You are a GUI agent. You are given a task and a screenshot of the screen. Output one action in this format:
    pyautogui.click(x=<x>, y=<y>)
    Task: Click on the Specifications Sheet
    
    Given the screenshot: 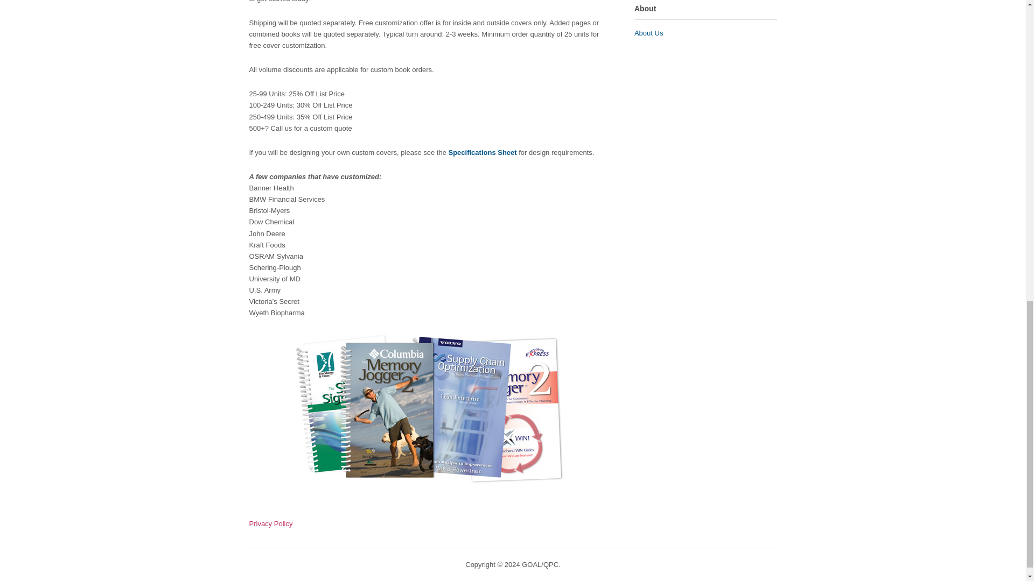 What is the action you would take?
    pyautogui.click(x=481, y=152)
    